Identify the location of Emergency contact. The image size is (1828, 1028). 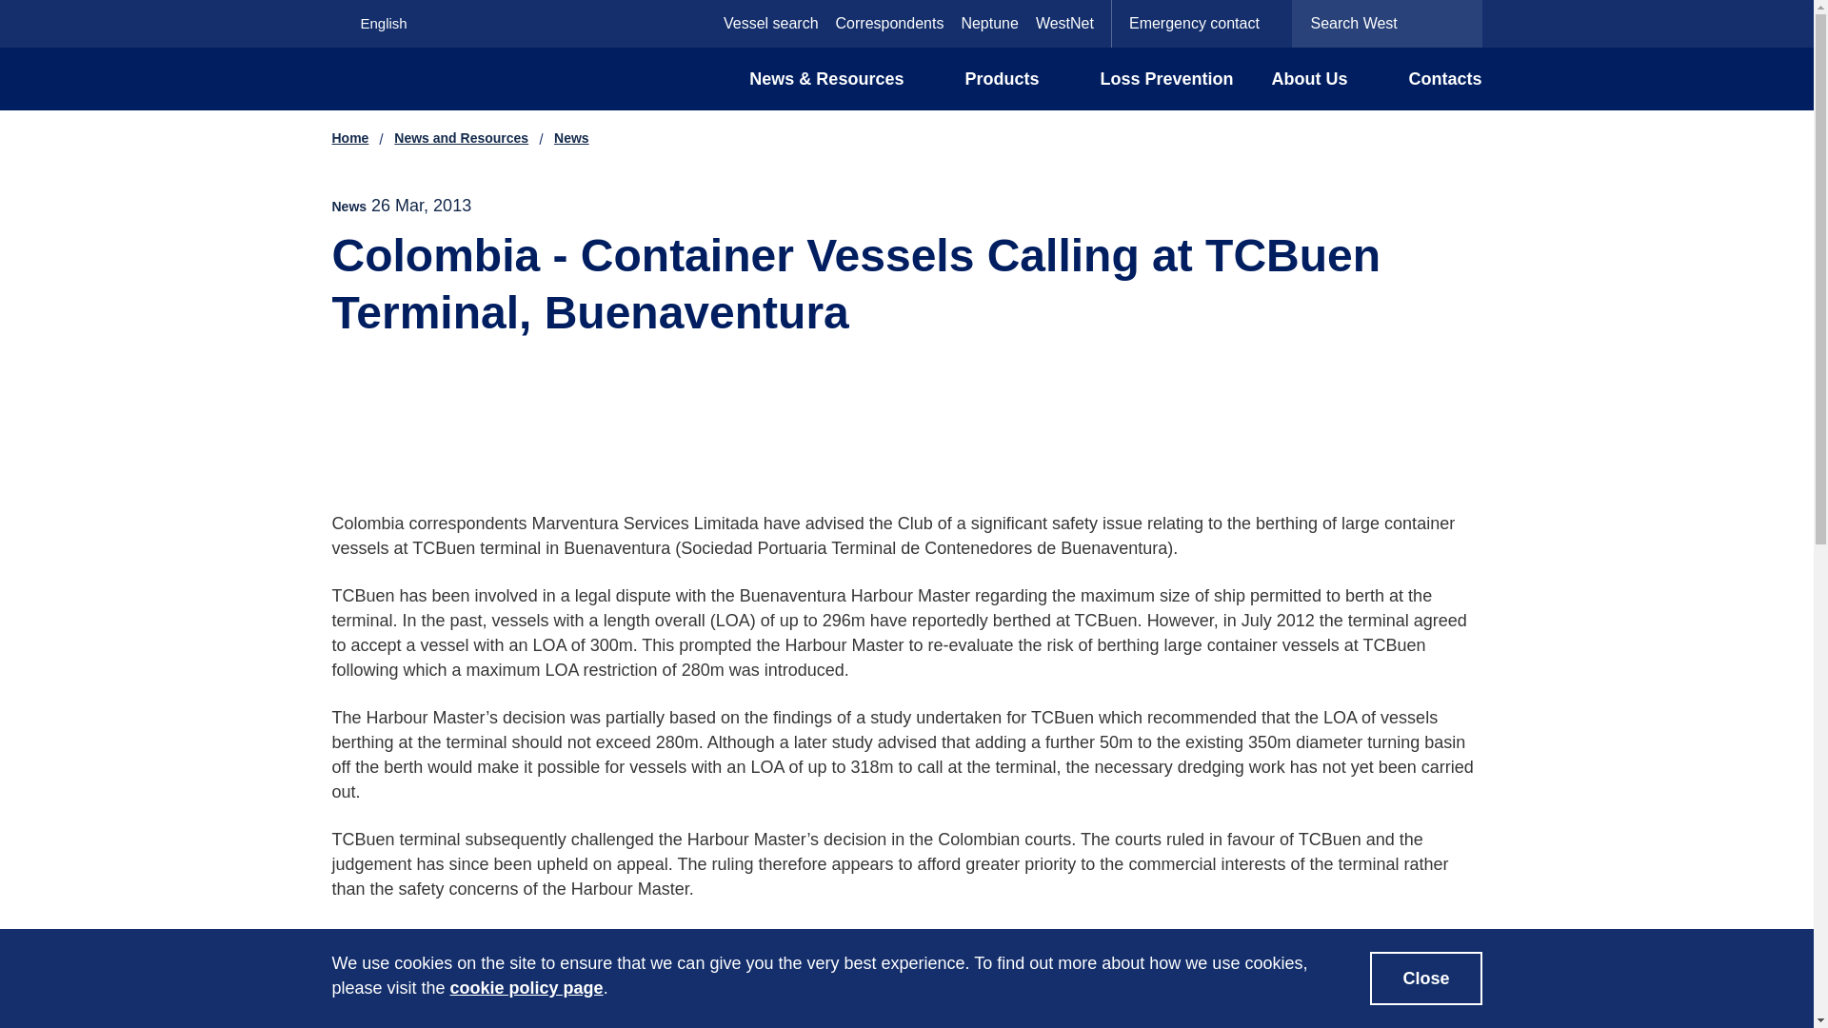
(1202, 23).